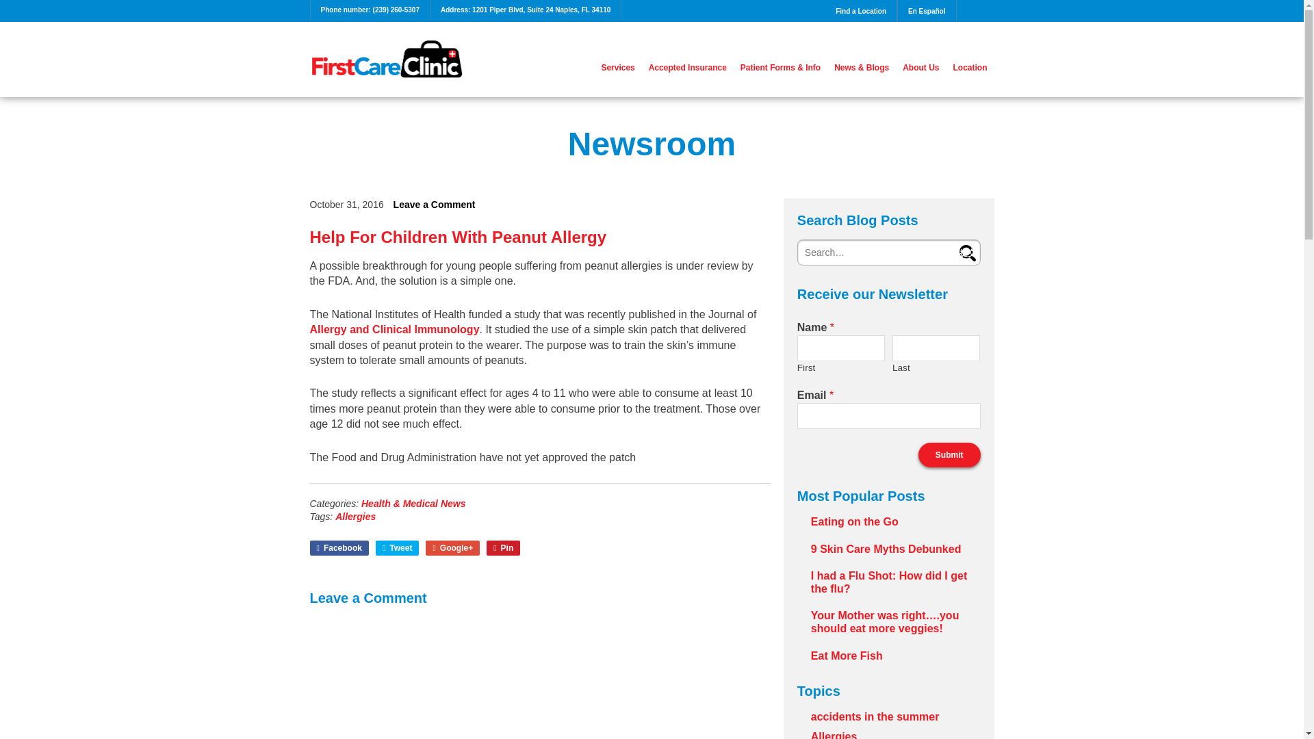 The image size is (1314, 739). What do you see at coordinates (386, 59) in the screenshot?
I see `First Care` at bounding box center [386, 59].